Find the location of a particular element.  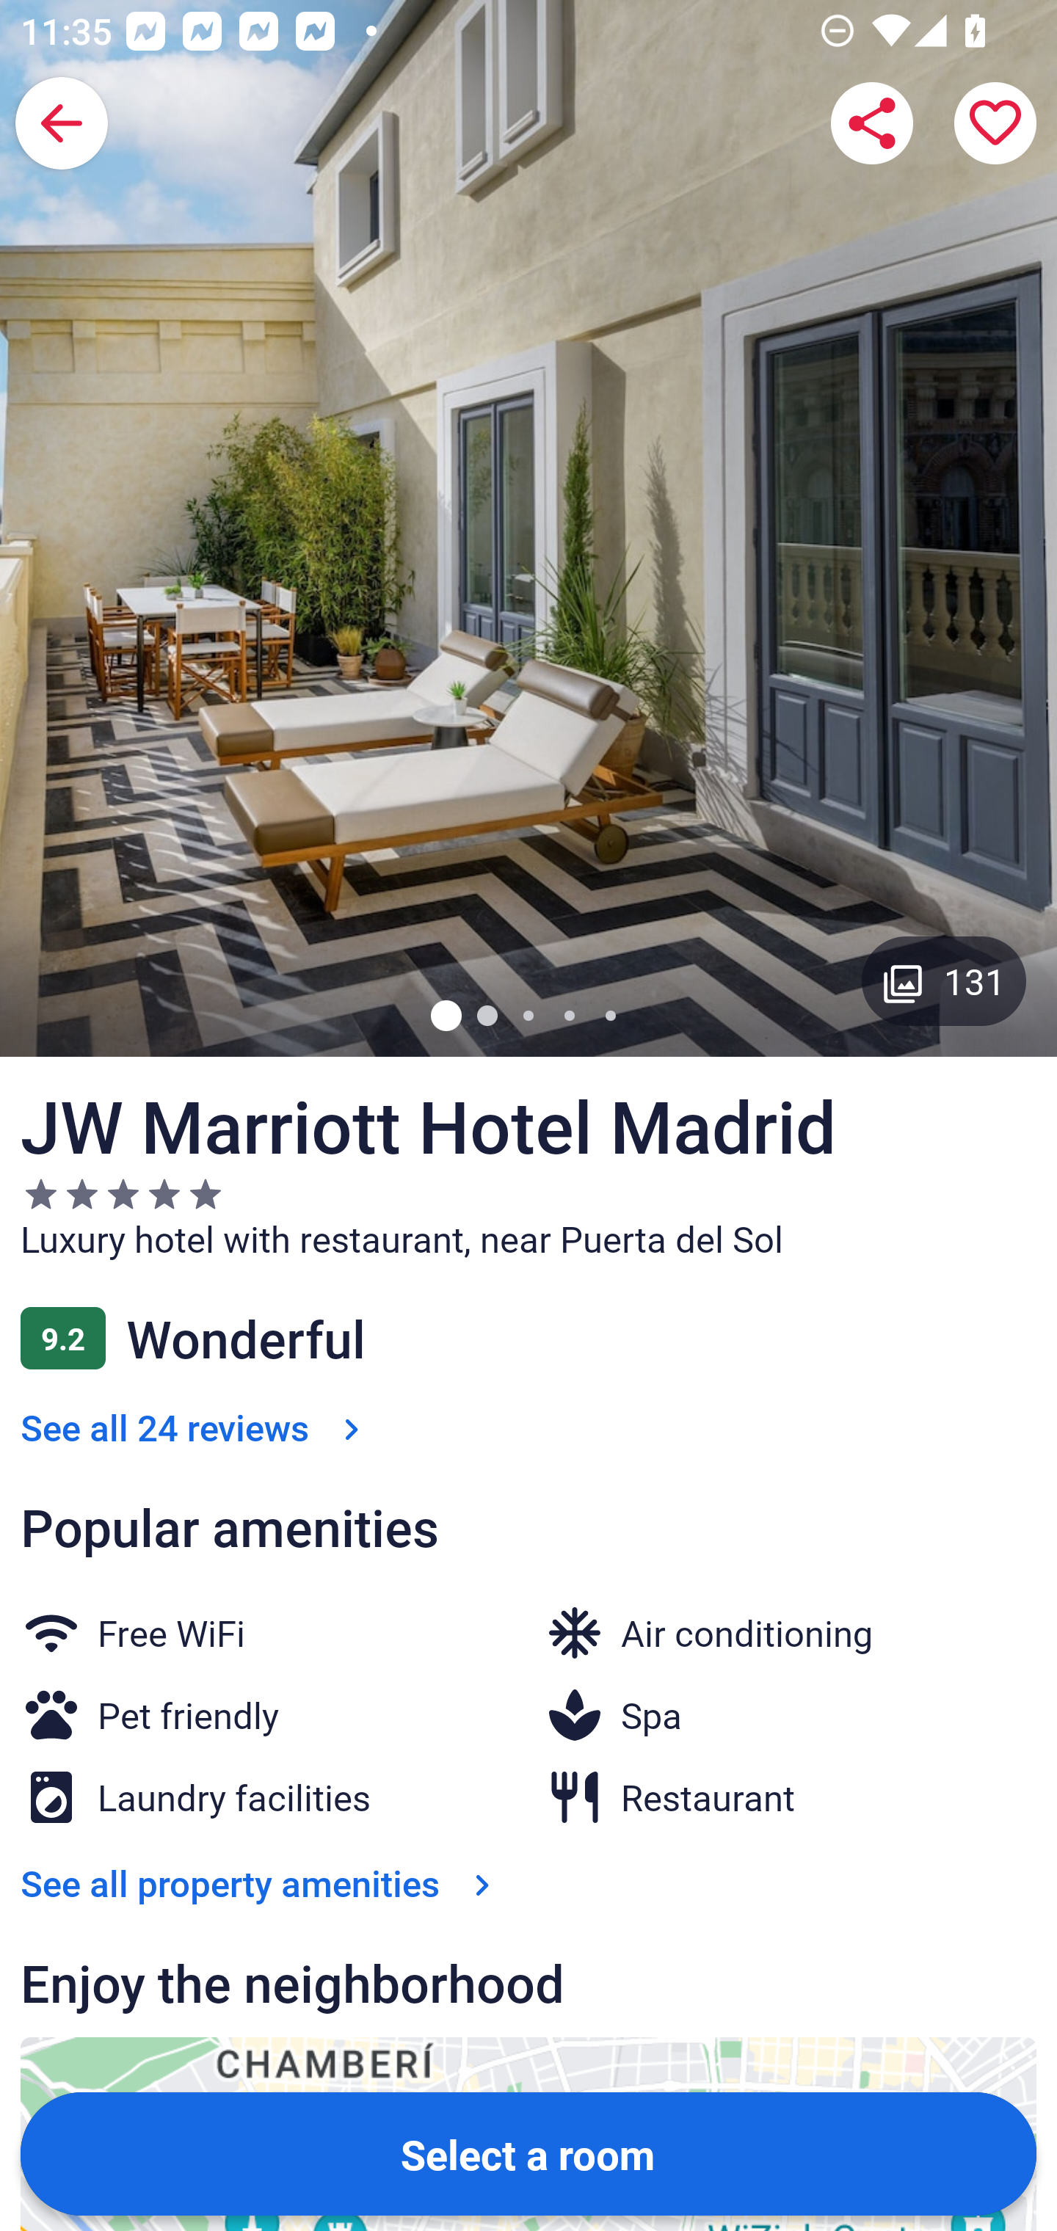

See all property amenities is located at coordinates (261, 1882).